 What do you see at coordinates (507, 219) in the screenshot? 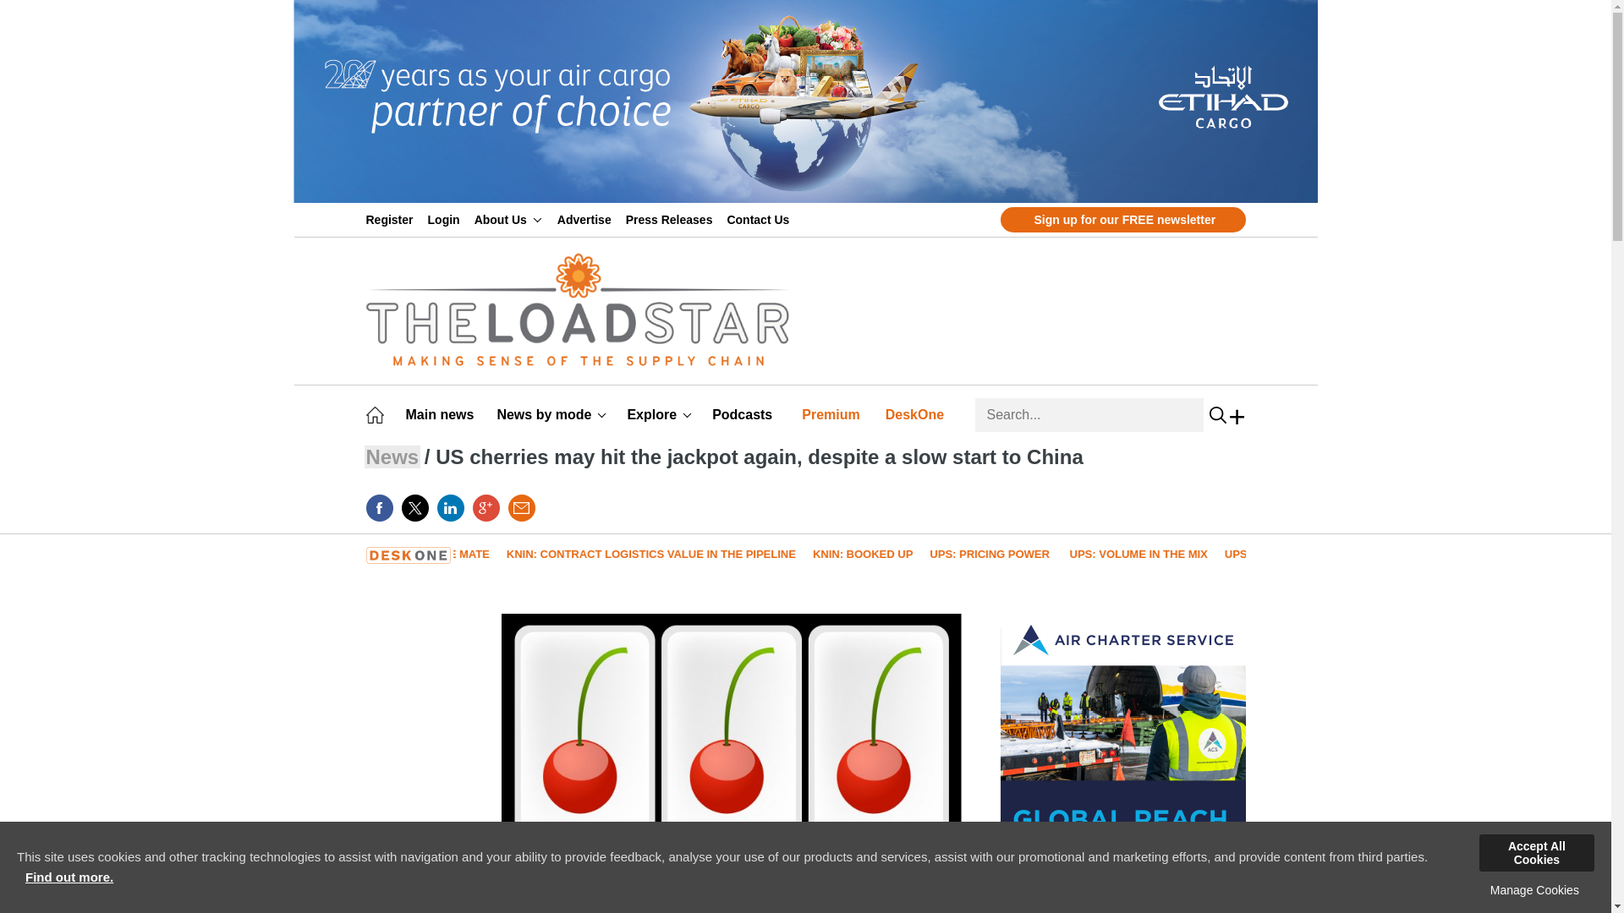
I see `About Us` at bounding box center [507, 219].